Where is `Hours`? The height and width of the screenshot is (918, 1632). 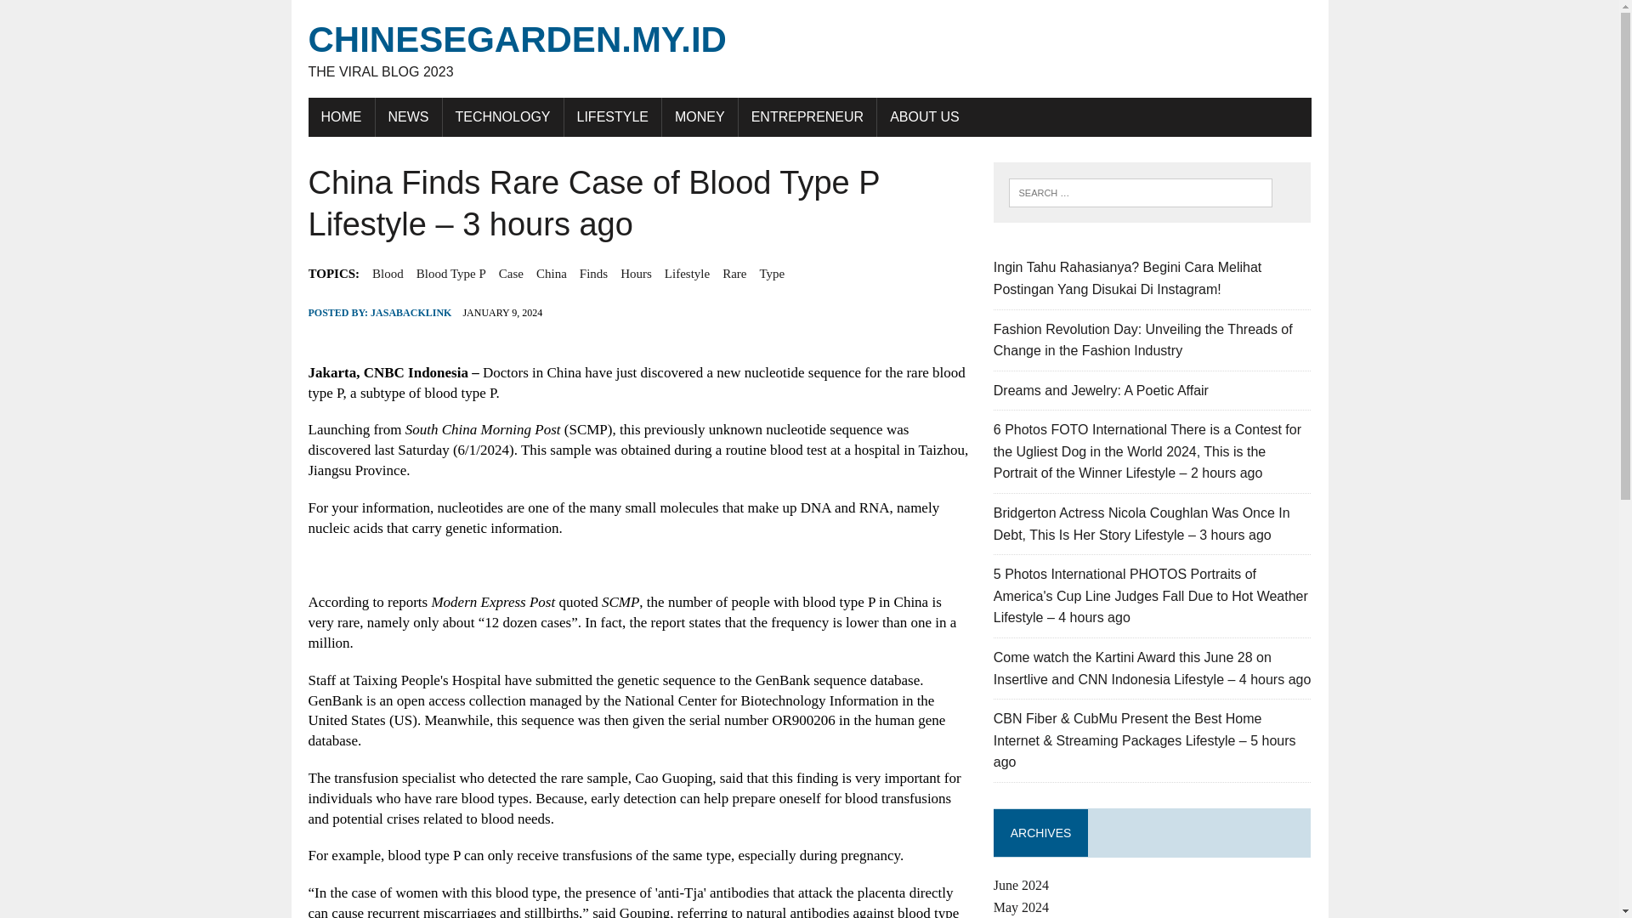
Hours is located at coordinates (636, 273).